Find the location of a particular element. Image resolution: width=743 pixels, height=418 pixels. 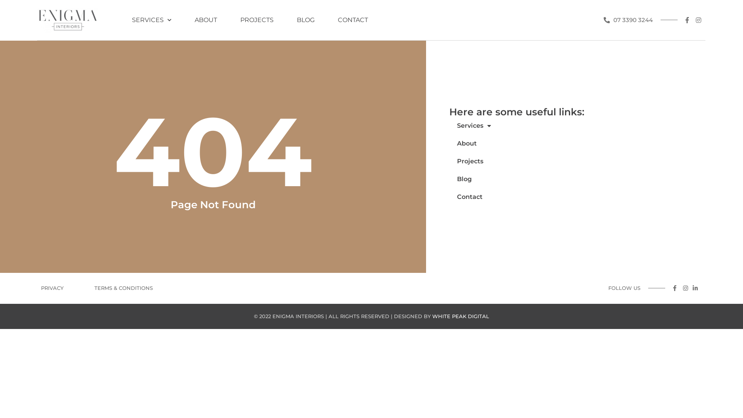

CONTACT is located at coordinates (353, 20).